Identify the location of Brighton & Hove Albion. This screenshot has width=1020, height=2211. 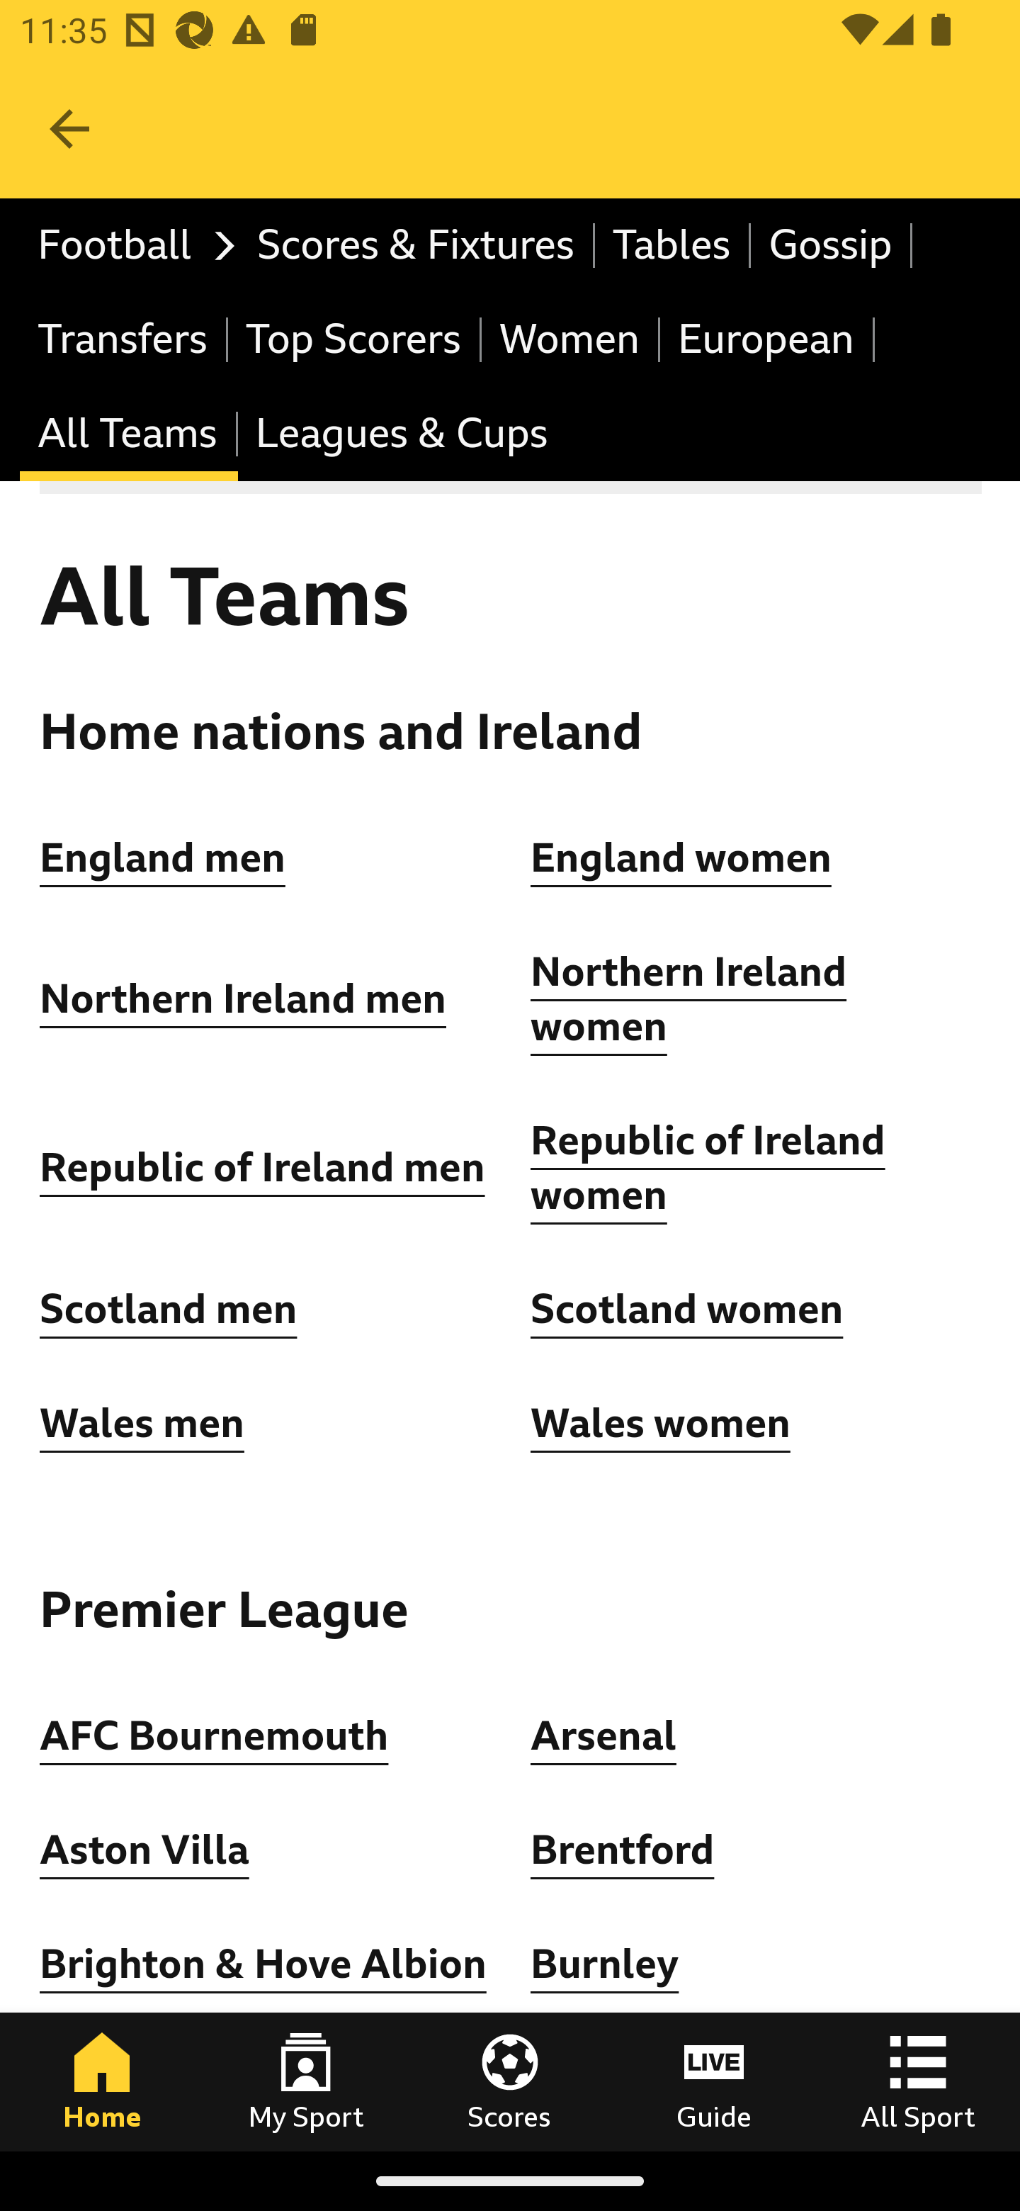
(263, 1964).